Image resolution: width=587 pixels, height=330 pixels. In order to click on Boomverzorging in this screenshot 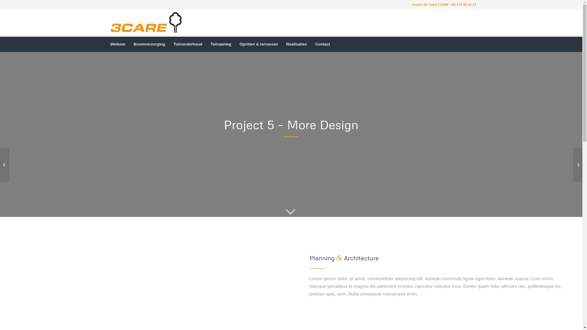, I will do `click(149, 44)`.